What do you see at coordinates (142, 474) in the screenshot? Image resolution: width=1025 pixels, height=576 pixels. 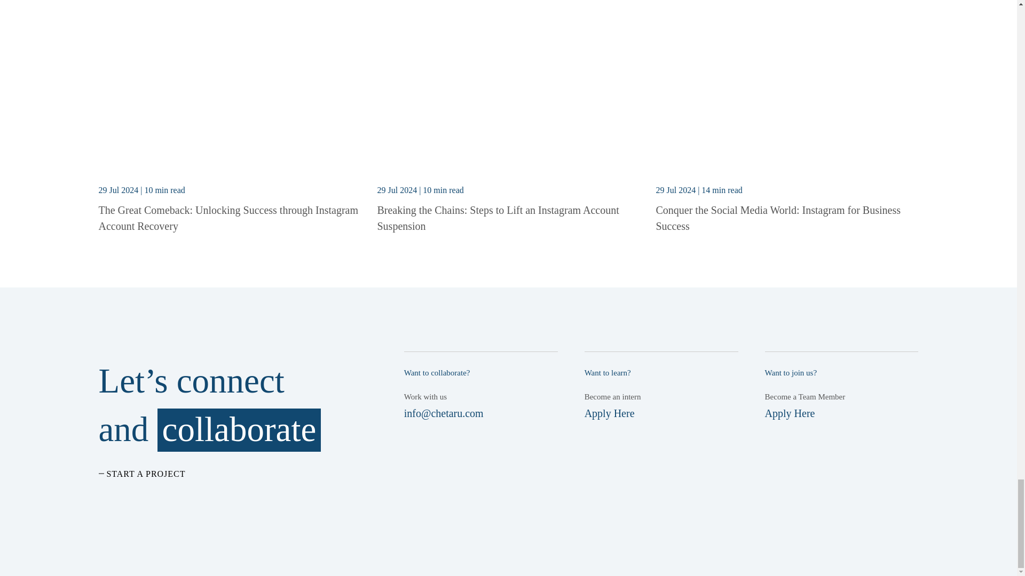 I see `START A PROJECT` at bounding box center [142, 474].